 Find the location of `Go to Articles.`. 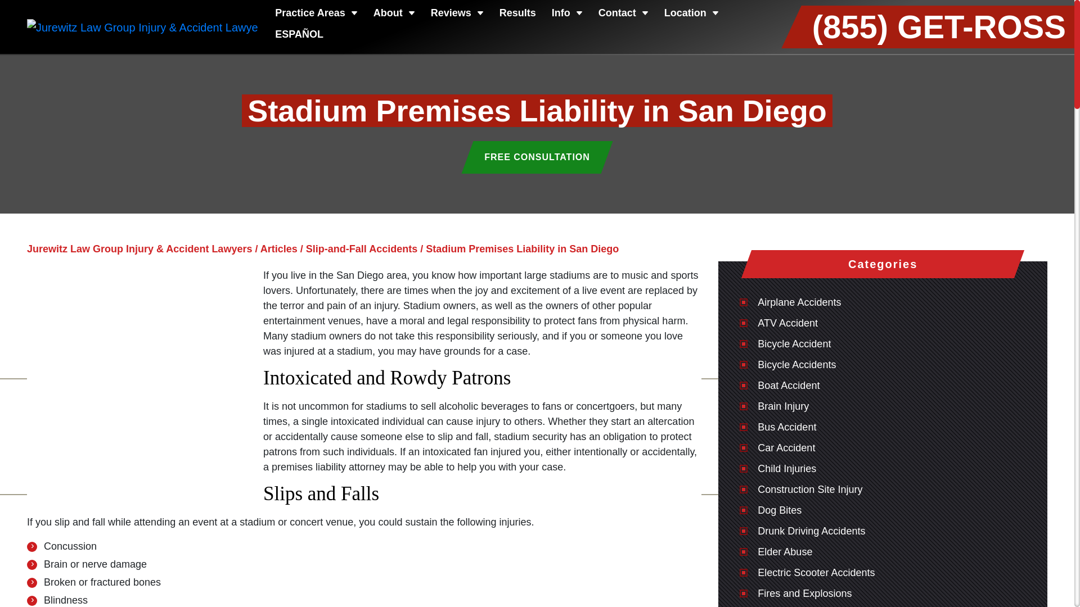

Go to Articles. is located at coordinates (279, 248).